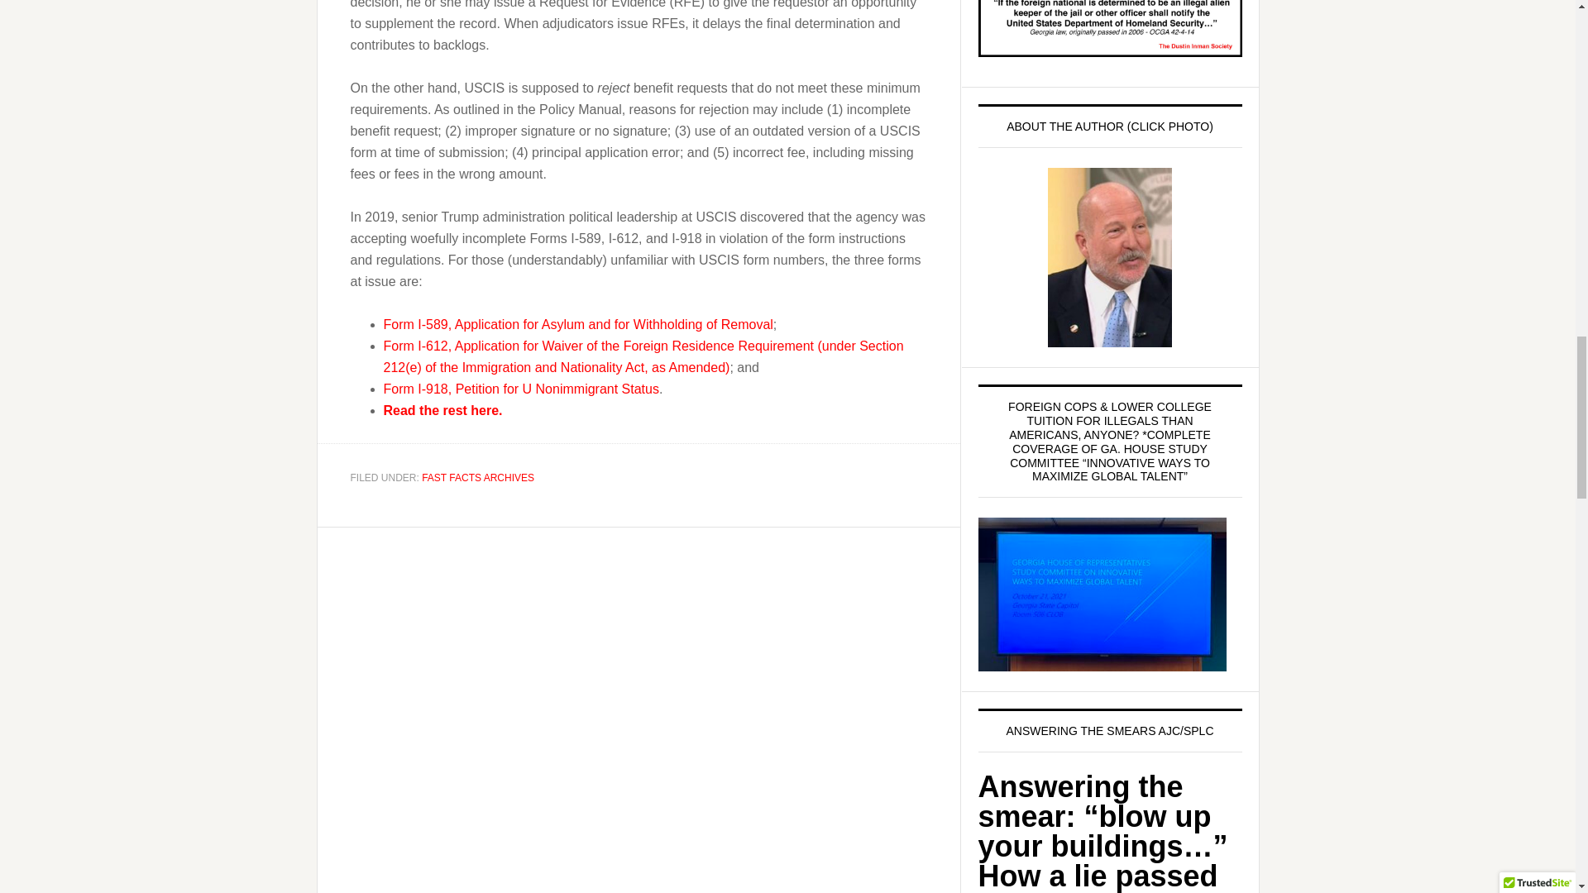  I want to click on FAST FACTS ARCHIVES, so click(478, 478).